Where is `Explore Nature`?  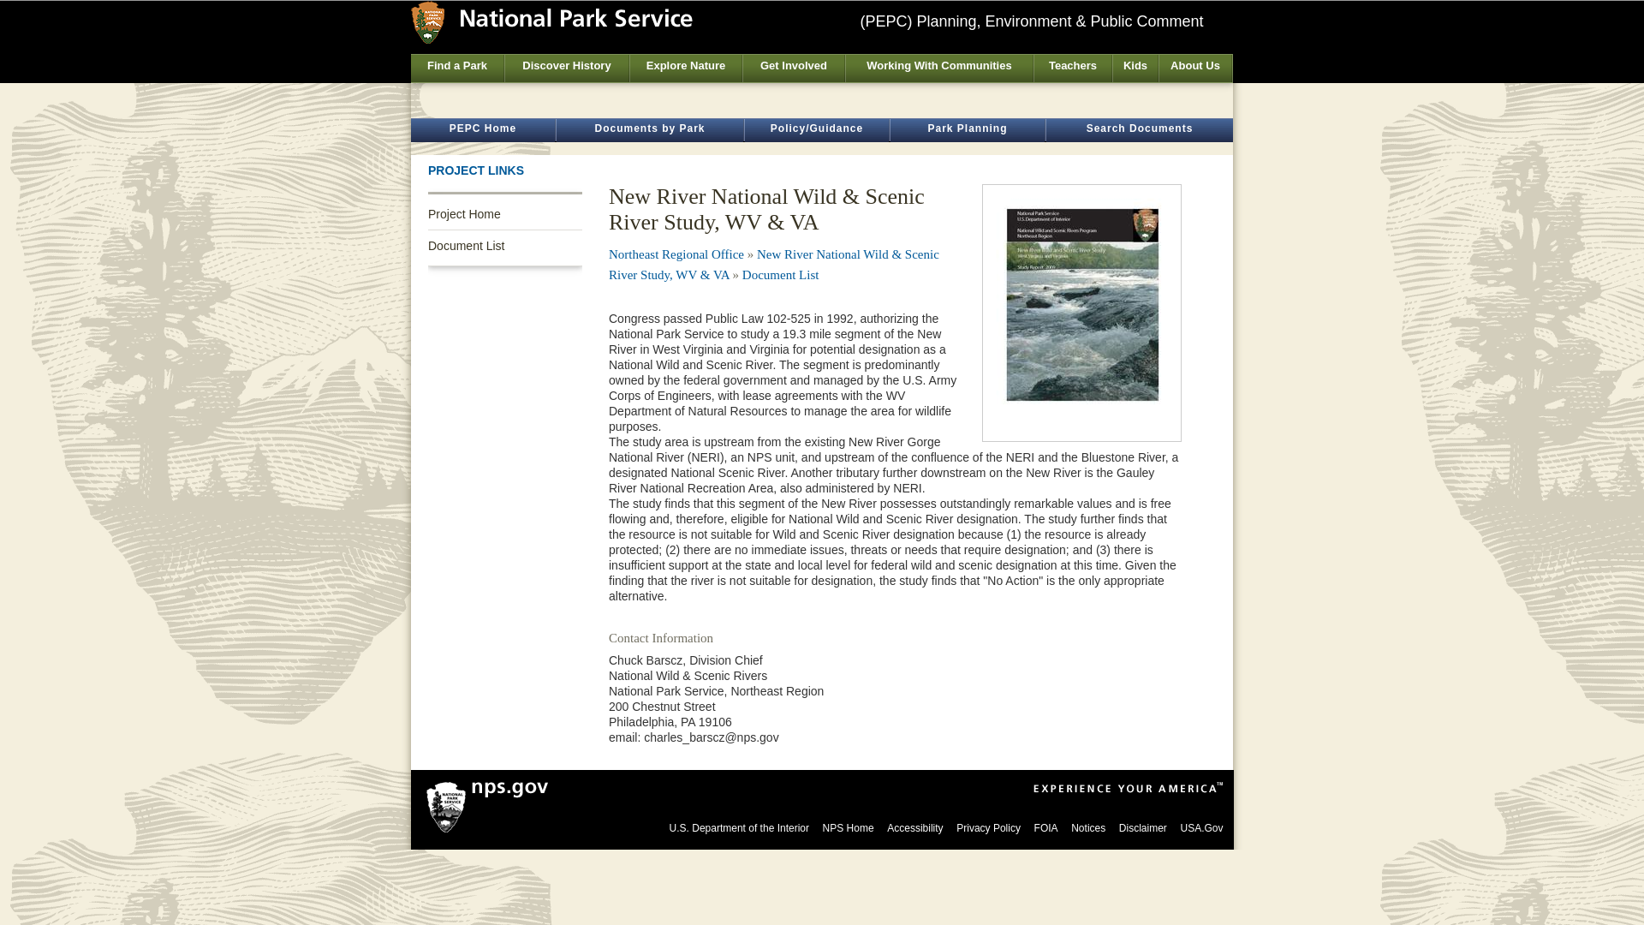 Explore Nature is located at coordinates (685, 69).